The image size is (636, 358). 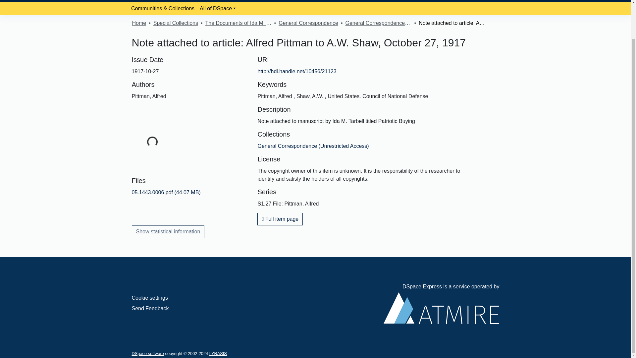 What do you see at coordinates (238, 23) in the screenshot?
I see `The Documents of Ida M. Tarbell` at bounding box center [238, 23].